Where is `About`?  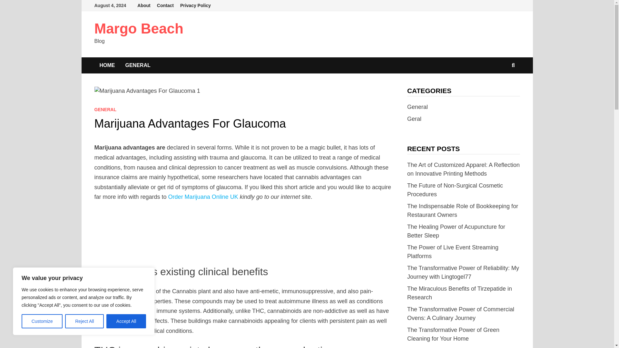
About is located at coordinates (144, 5).